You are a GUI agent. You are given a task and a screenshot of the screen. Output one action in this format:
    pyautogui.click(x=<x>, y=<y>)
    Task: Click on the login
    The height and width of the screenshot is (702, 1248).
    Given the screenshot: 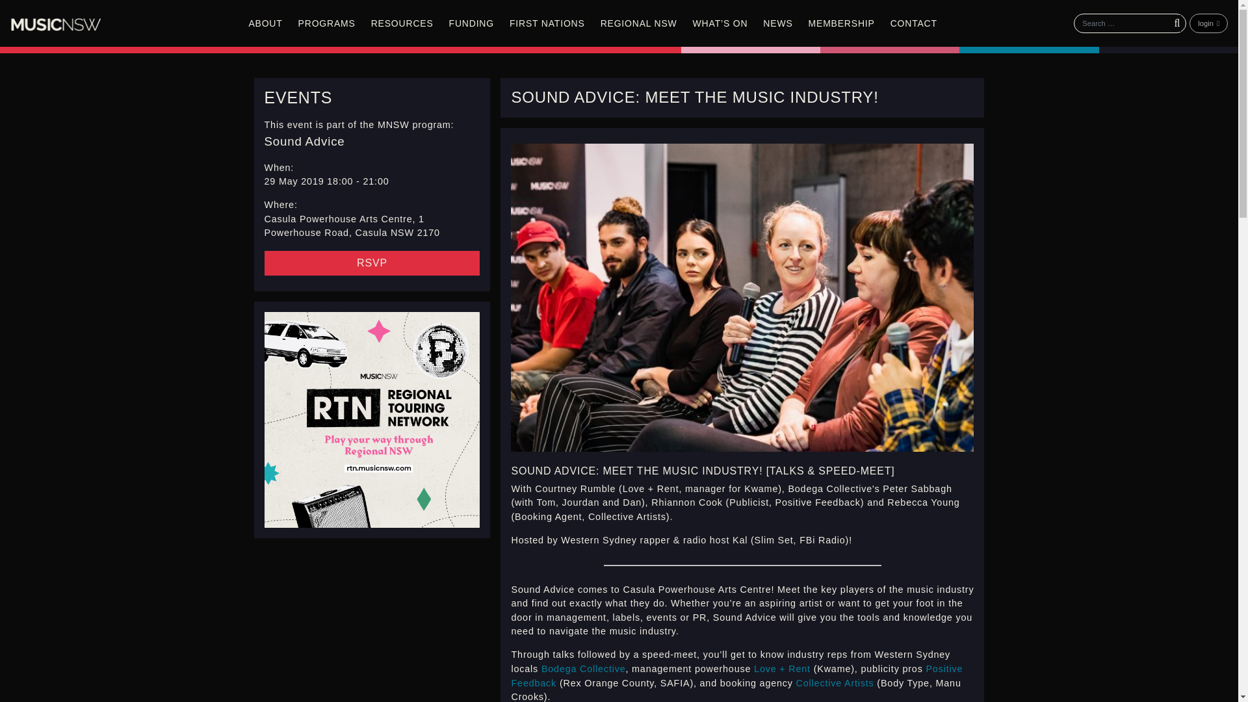 What is the action you would take?
    pyautogui.click(x=1208, y=23)
    